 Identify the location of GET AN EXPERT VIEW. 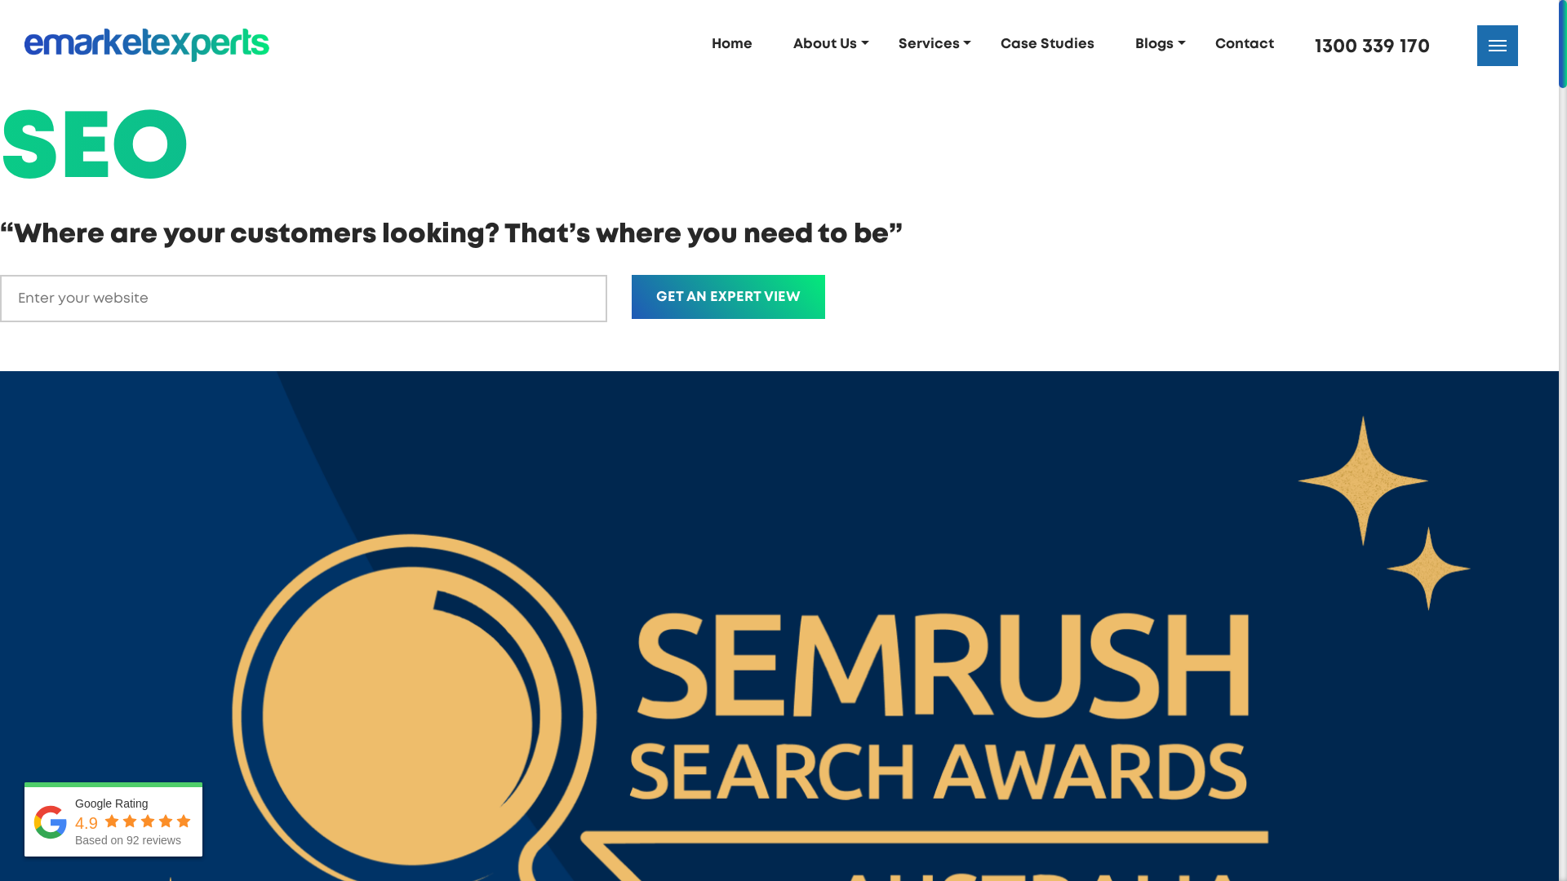
(728, 297).